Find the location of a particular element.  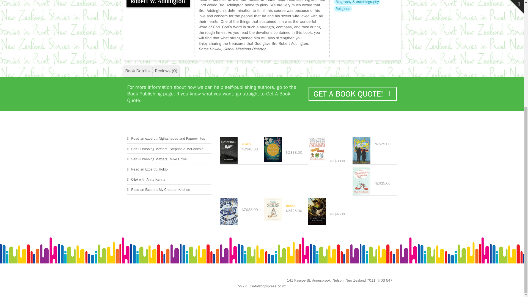

Religious is located at coordinates (343, 9).